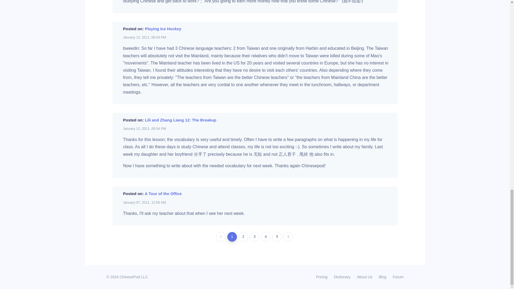 The image size is (514, 289). Describe the element at coordinates (365, 277) in the screenshot. I see `About Us` at that location.